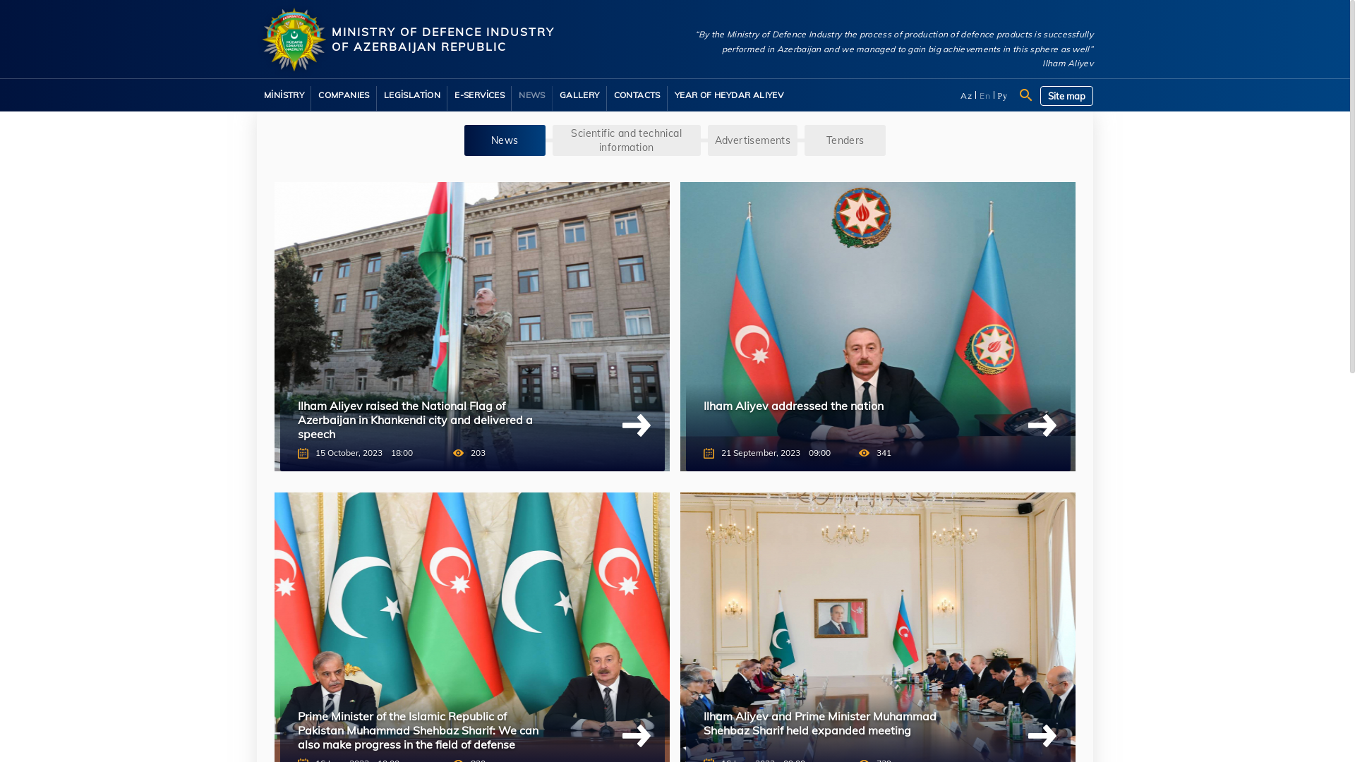 The image size is (1355, 762). Describe the element at coordinates (967, 96) in the screenshot. I see `Az` at that location.